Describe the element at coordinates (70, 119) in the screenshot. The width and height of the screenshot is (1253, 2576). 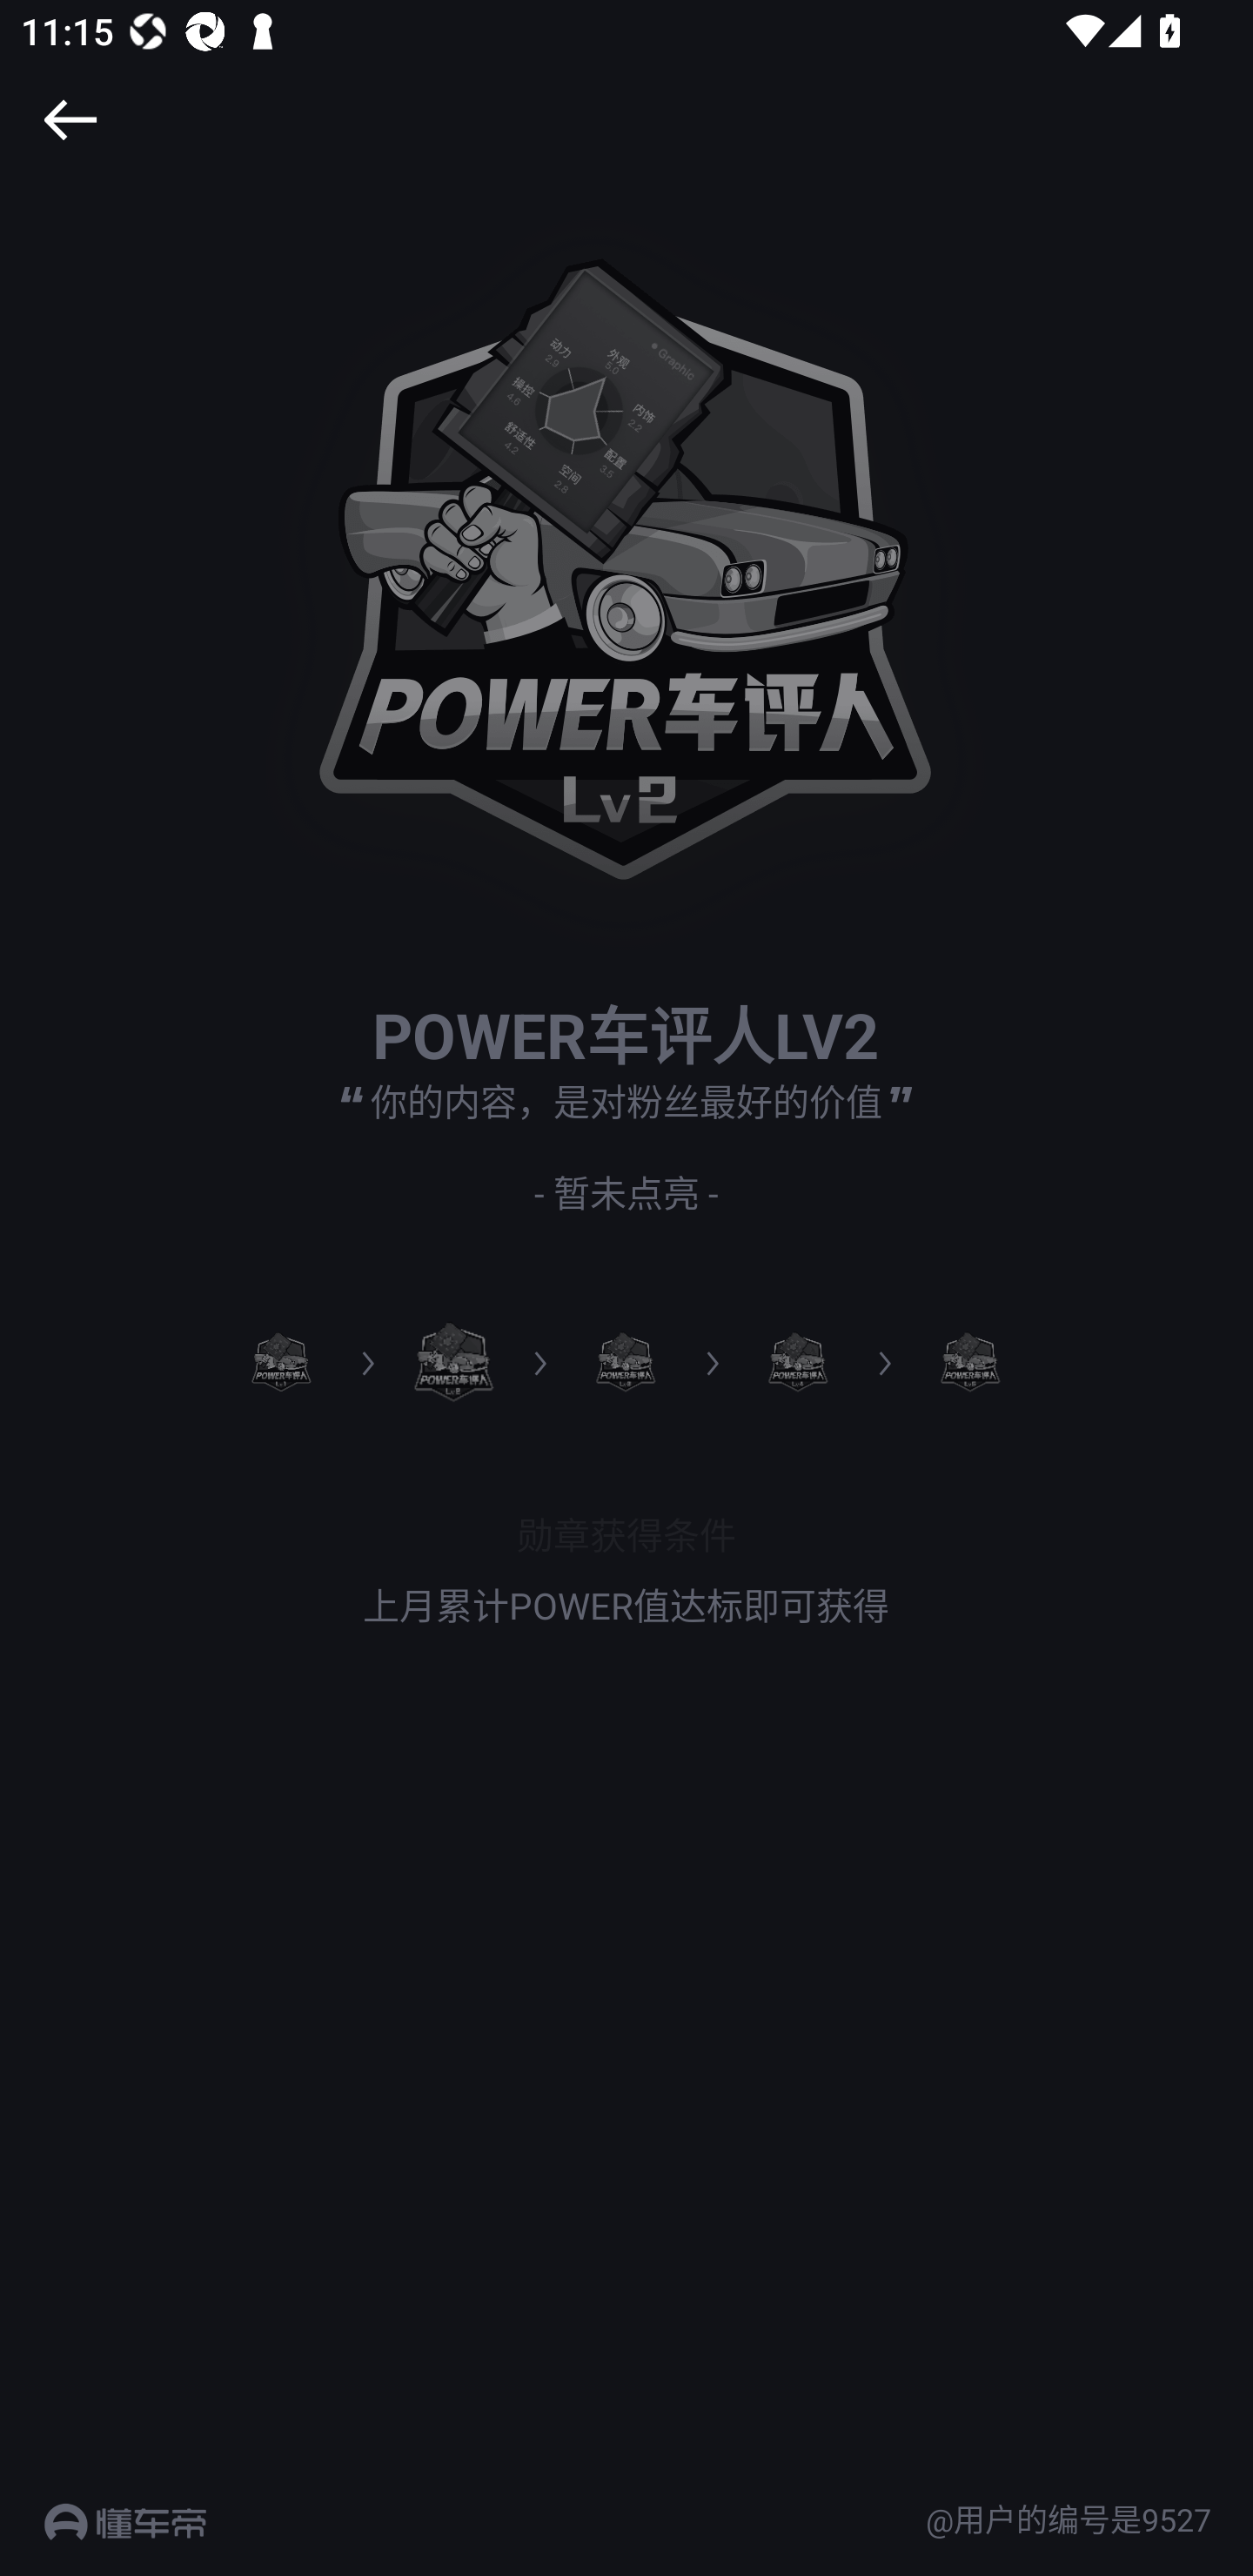
I see `` at that location.